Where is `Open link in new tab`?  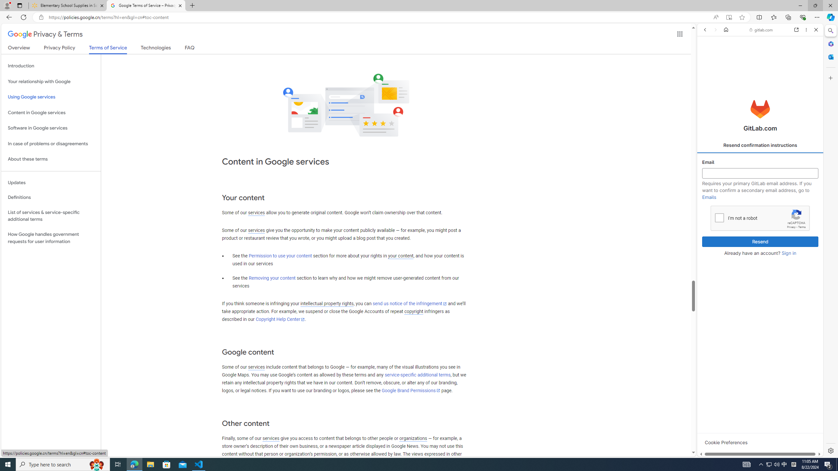 Open link in new tab is located at coordinates (796, 29).